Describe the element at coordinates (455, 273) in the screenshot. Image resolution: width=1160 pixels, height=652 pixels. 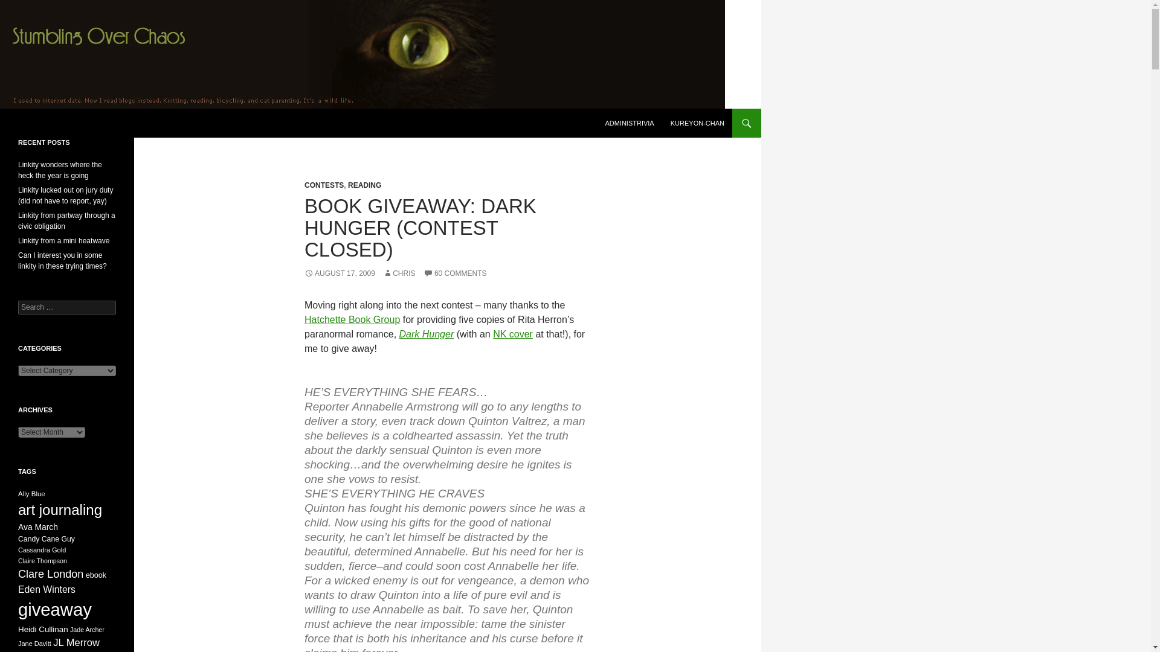
I see `60 COMMENTS` at that location.